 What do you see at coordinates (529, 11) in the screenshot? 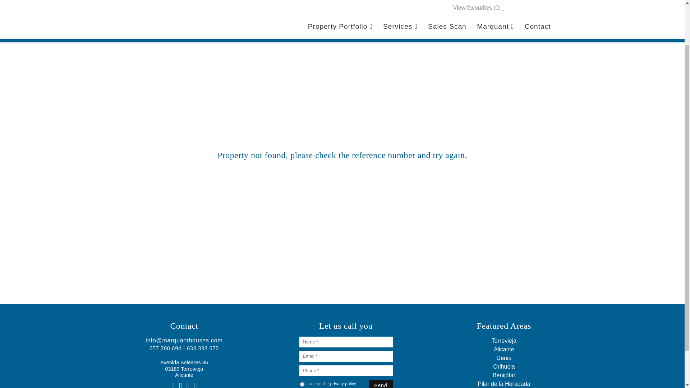
I see `Search` at bounding box center [529, 11].